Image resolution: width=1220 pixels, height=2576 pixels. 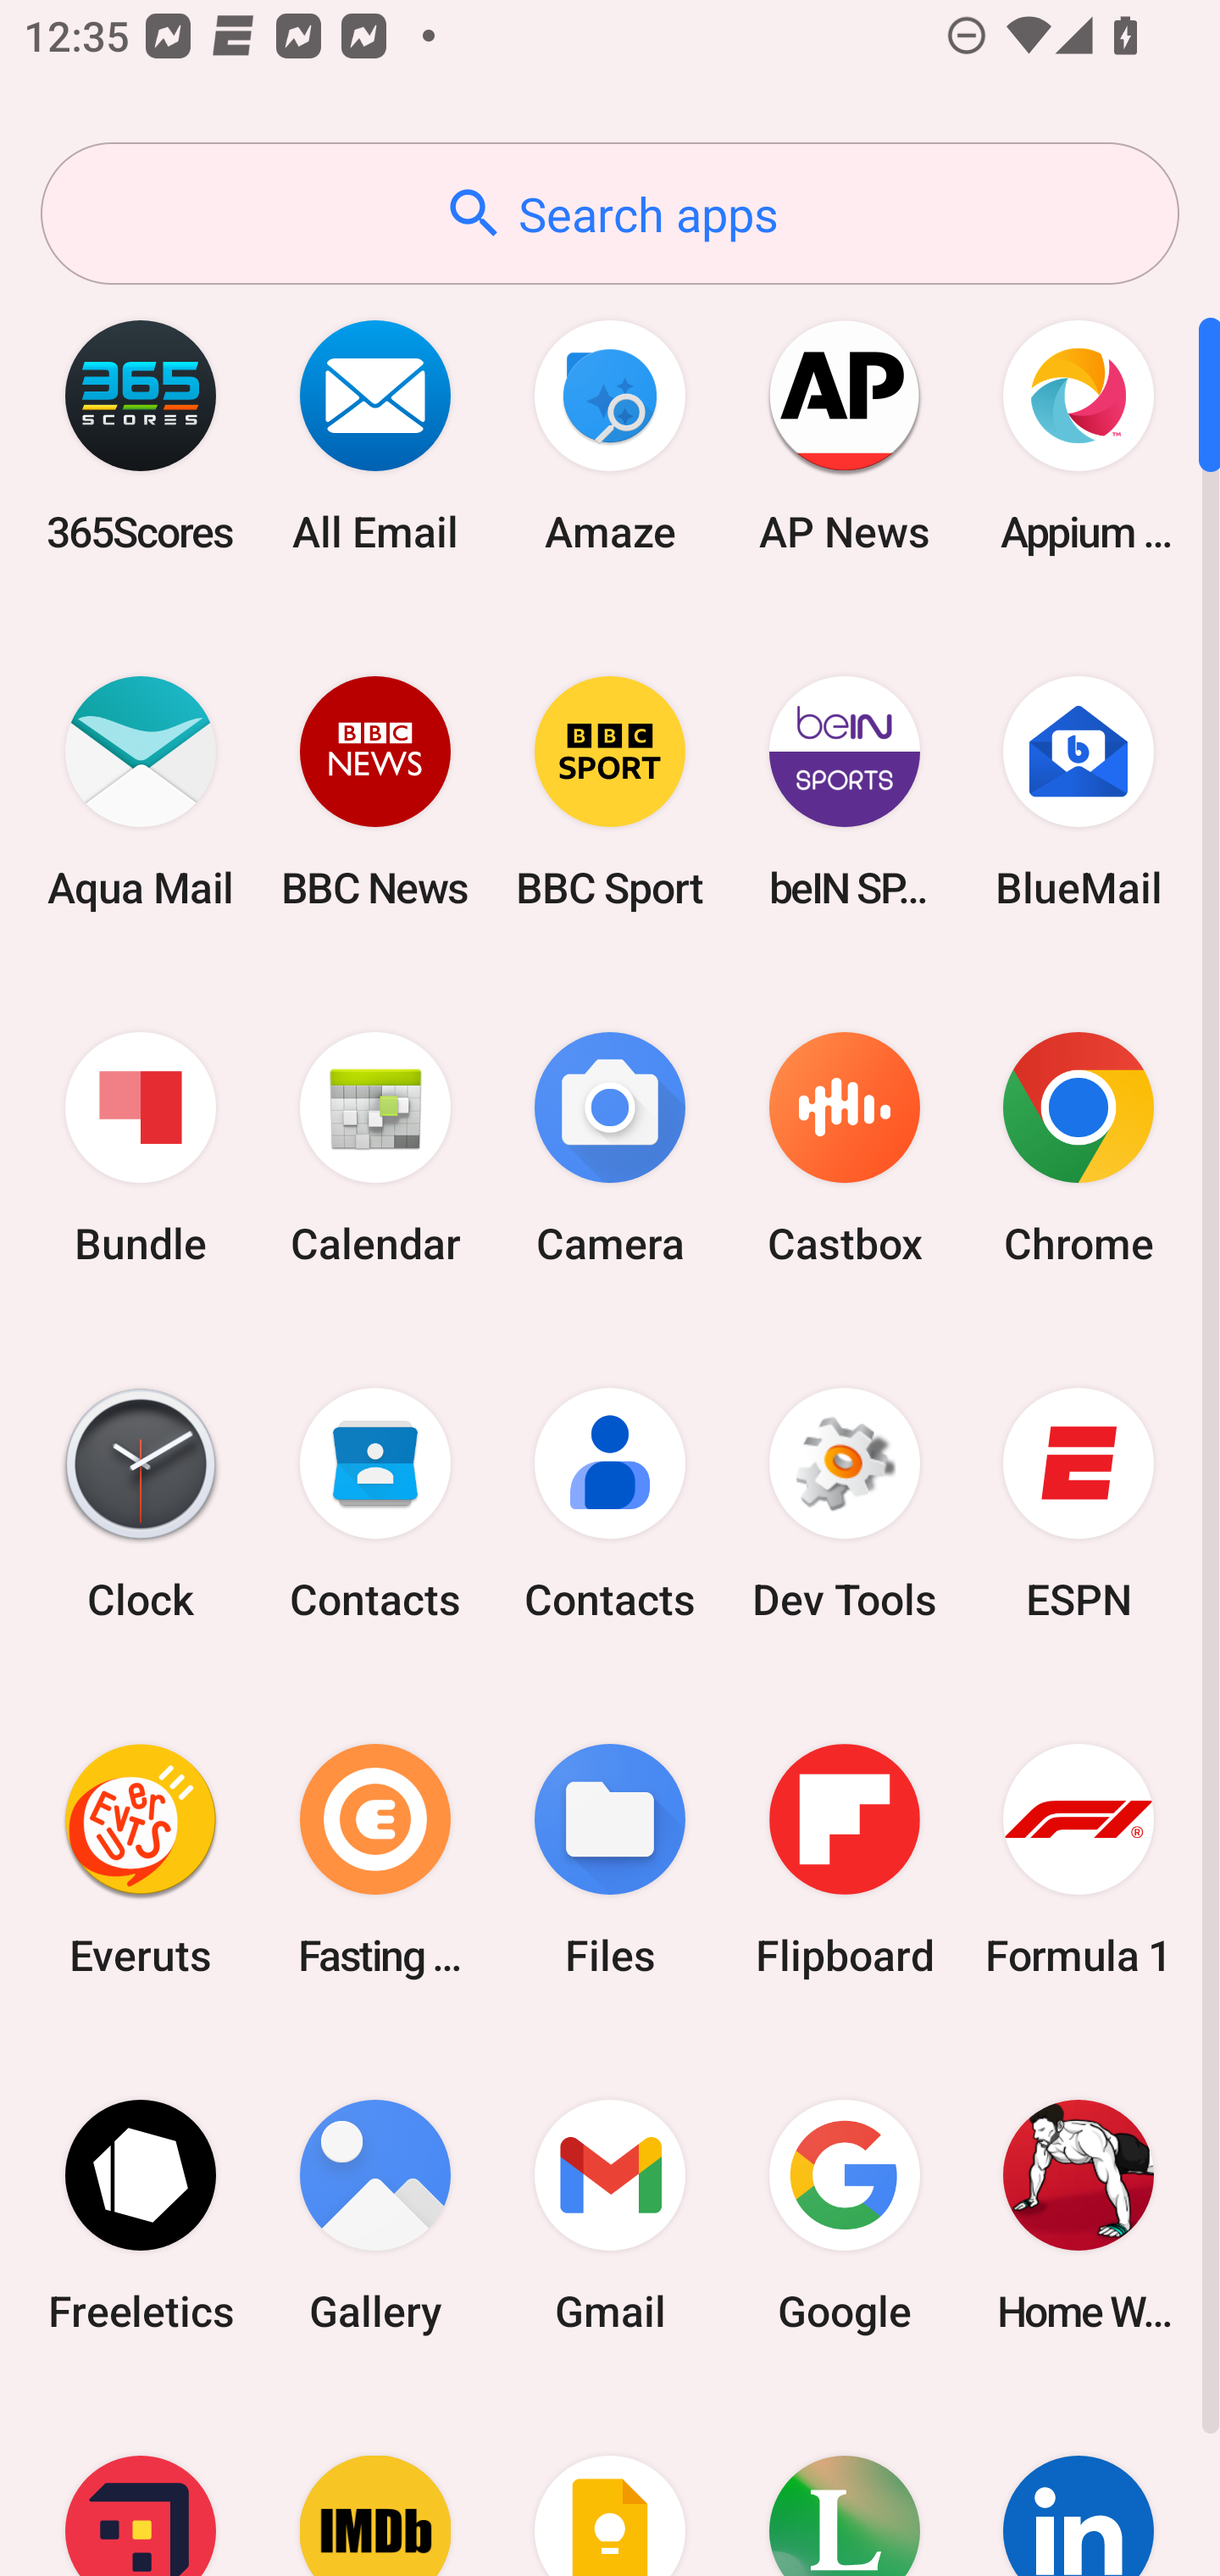 I want to click on IMDb, so click(x=375, y=2484).